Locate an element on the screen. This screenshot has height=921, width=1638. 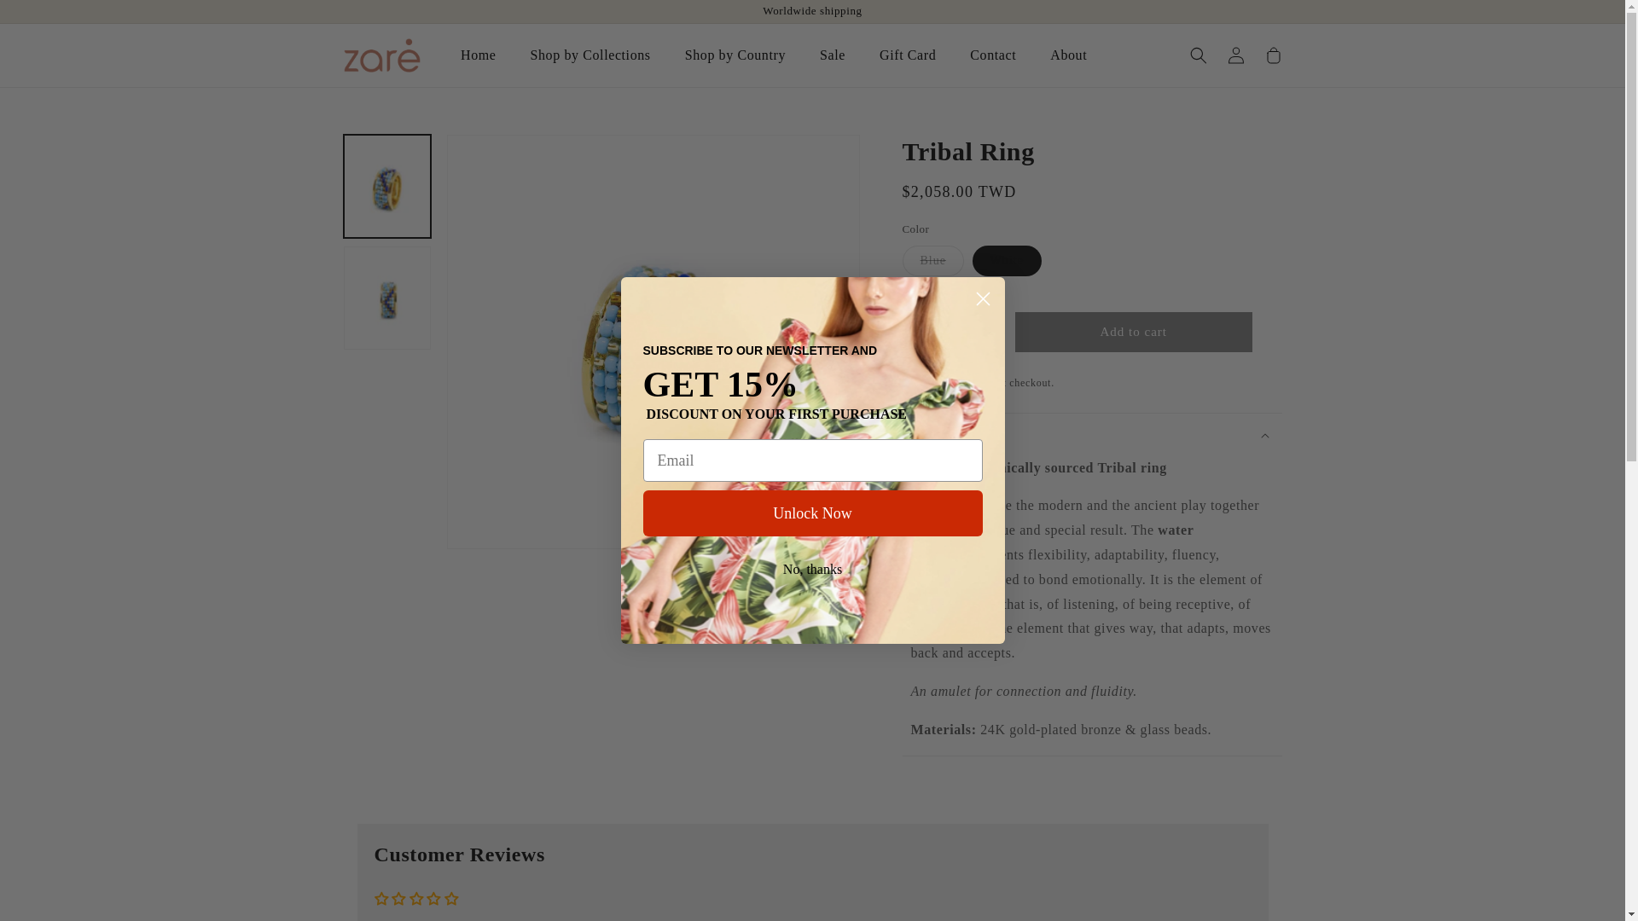
Skip to product information is located at coordinates (497, 153).